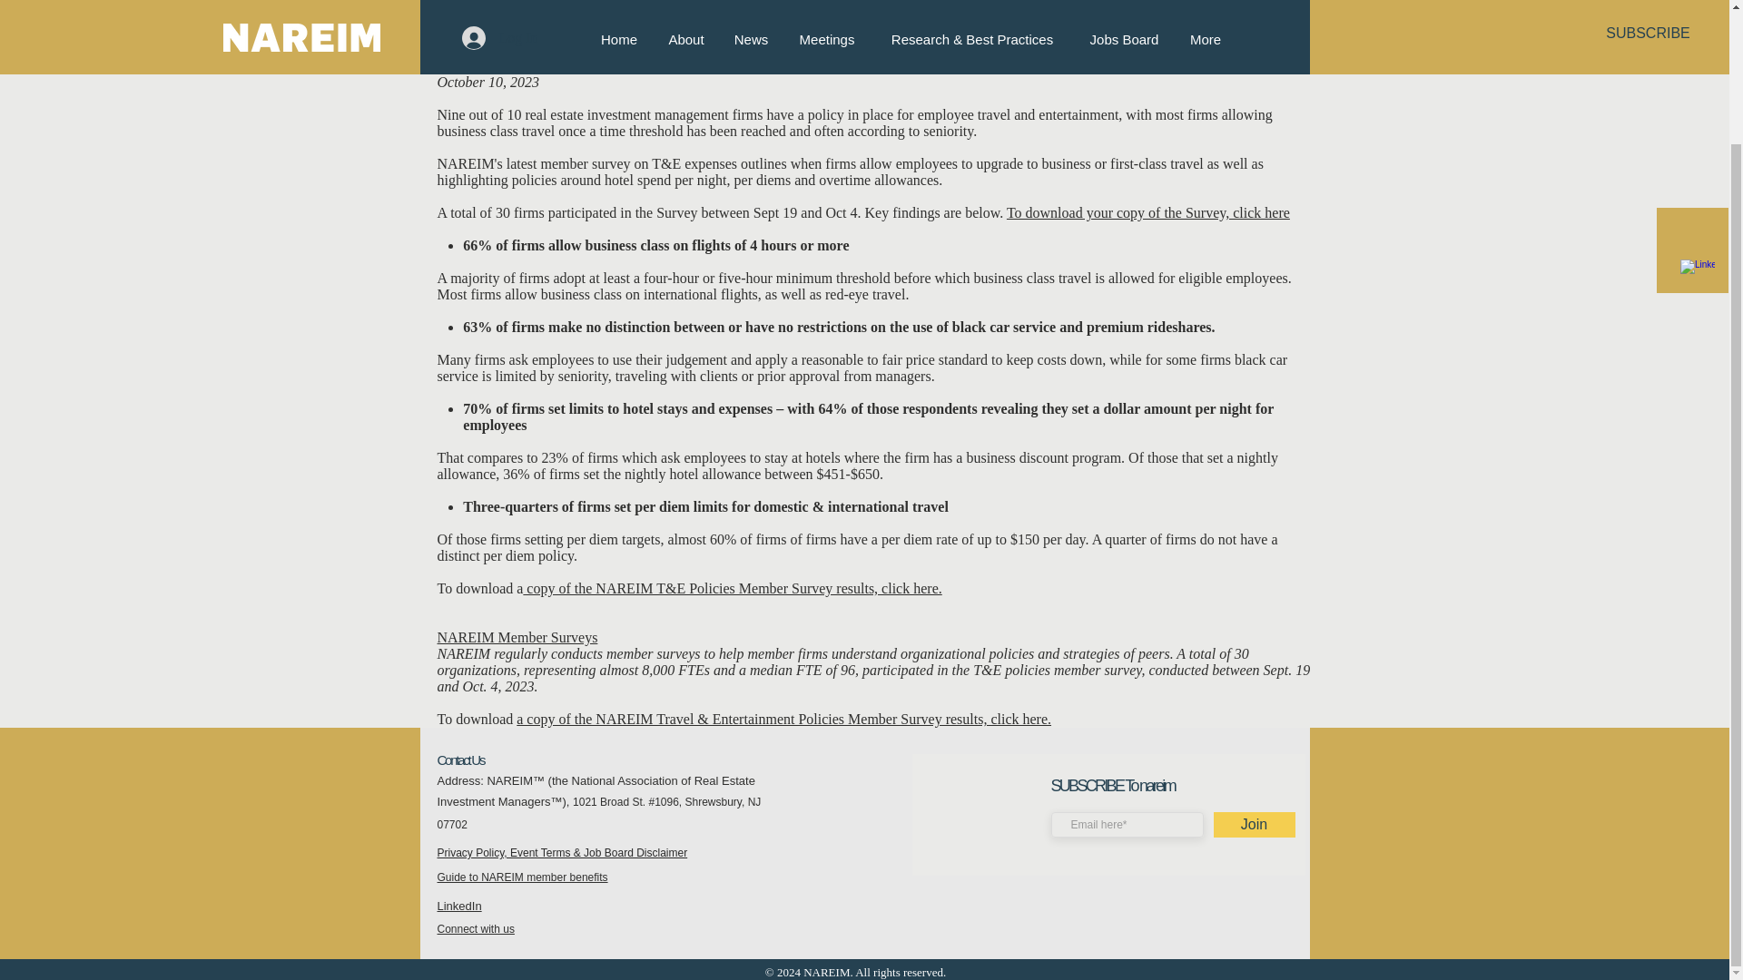 Image resolution: width=1743 pixels, height=980 pixels. What do you see at coordinates (1147, 212) in the screenshot?
I see `To download your copy of the Survey, click here` at bounding box center [1147, 212].